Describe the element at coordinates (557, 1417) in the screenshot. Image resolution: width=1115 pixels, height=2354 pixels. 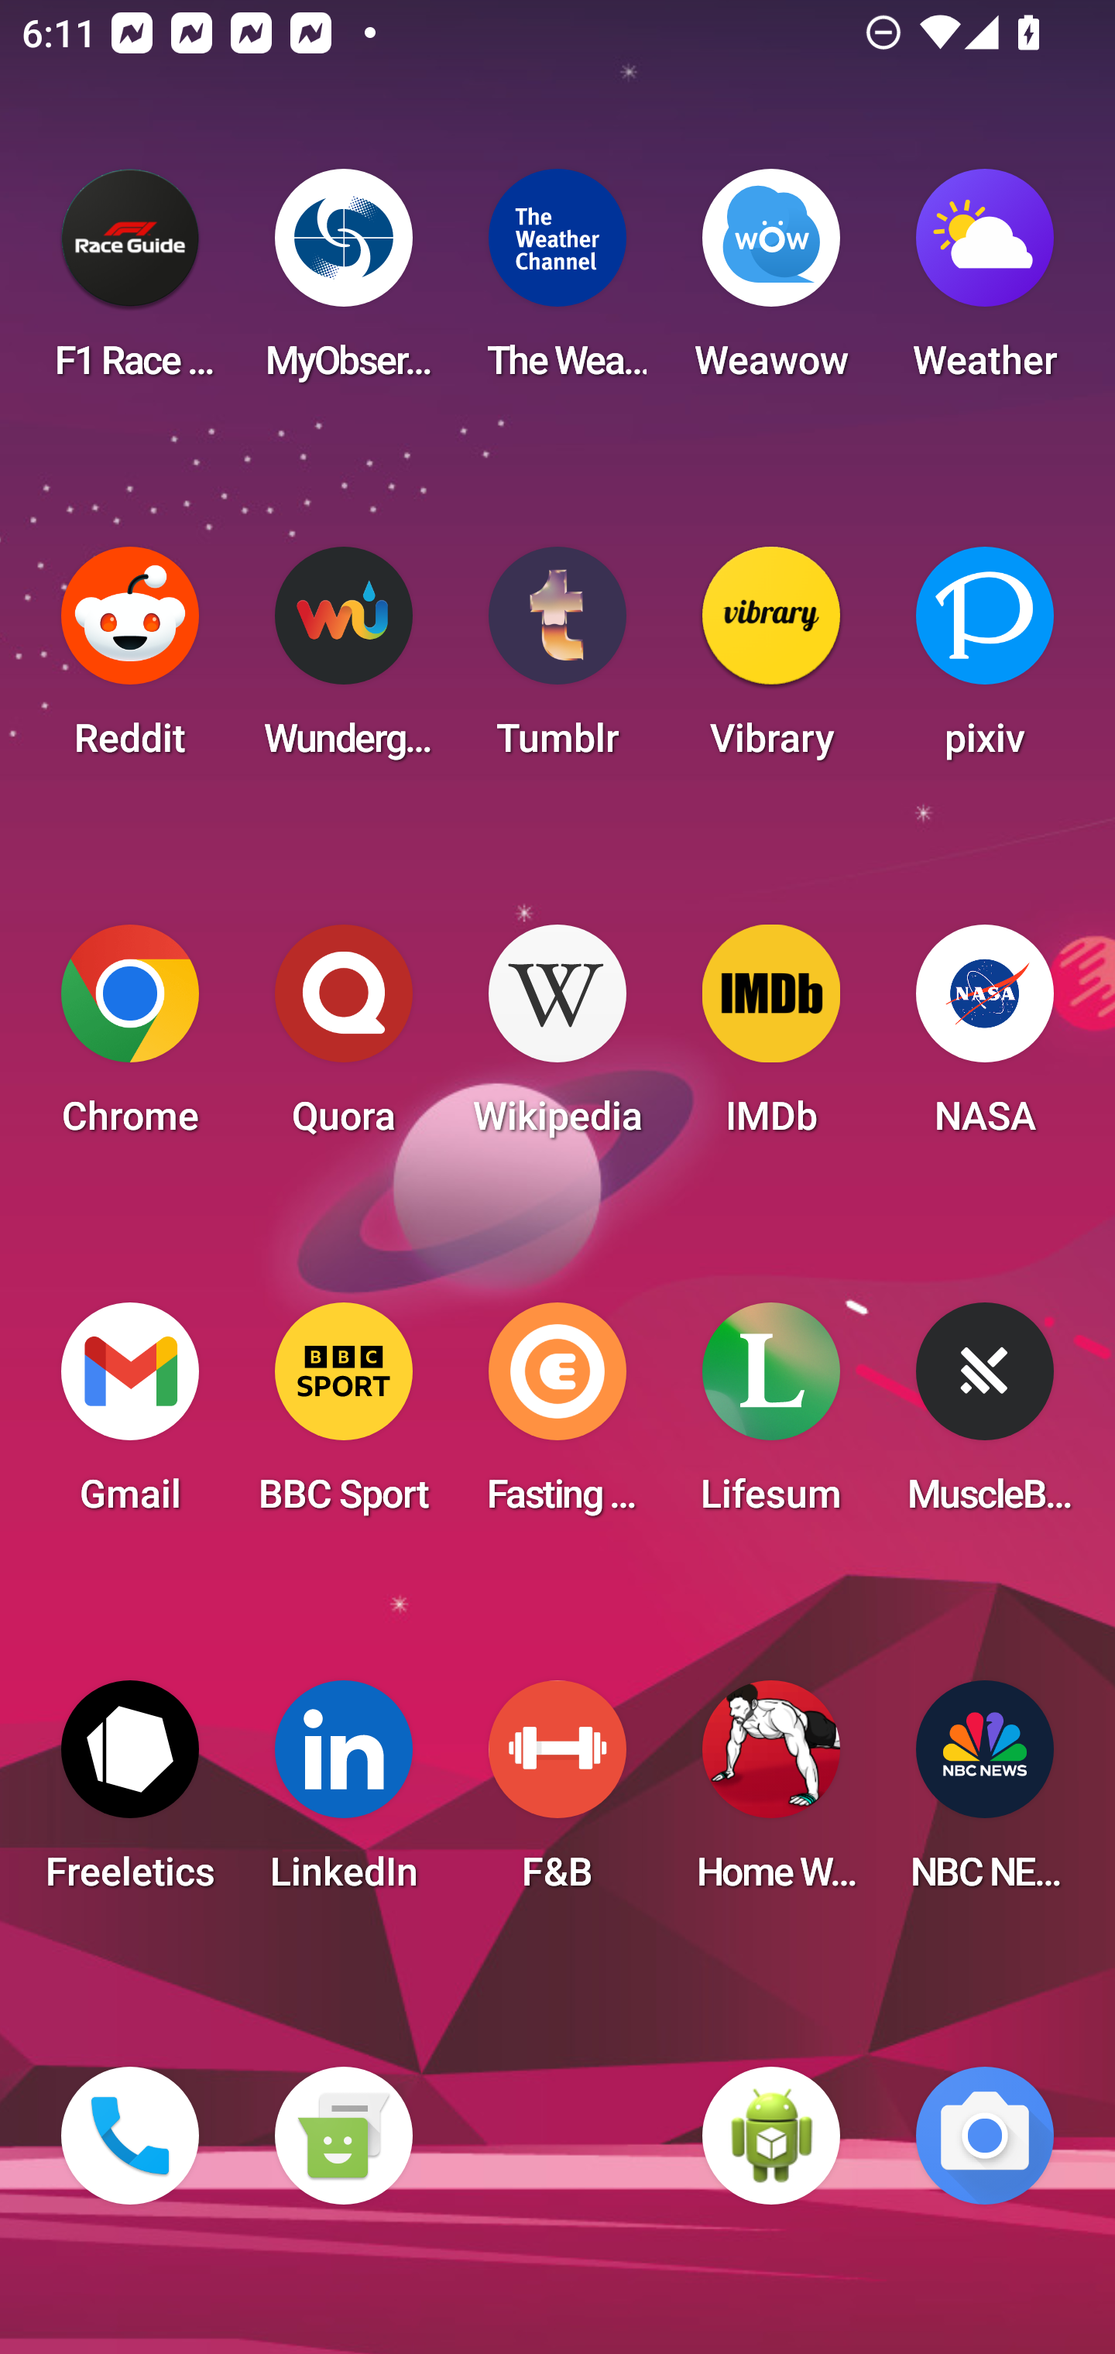
I see `Fasting Coach` at that location.